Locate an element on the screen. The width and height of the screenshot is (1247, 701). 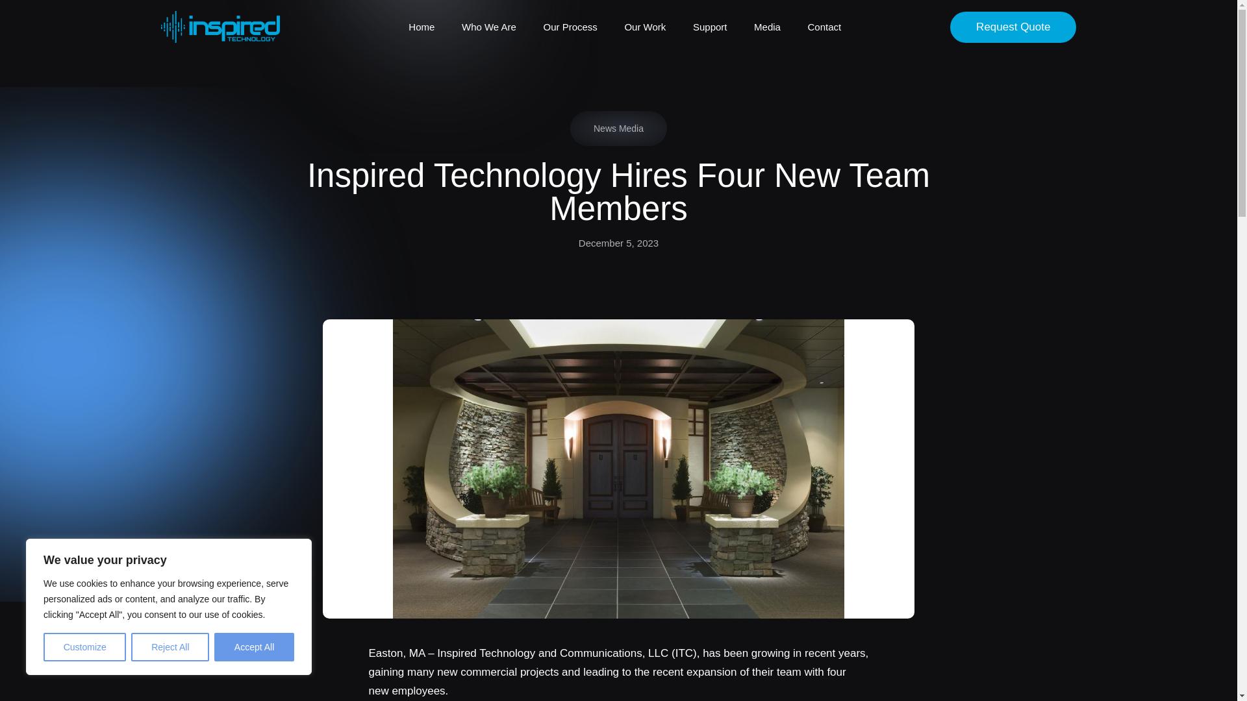
Home is located at coordinates (421, 27).